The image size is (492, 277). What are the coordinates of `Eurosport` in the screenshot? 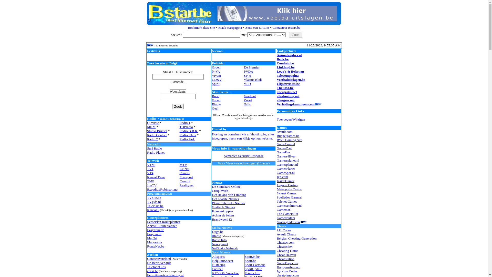 It's located at (186, 177).